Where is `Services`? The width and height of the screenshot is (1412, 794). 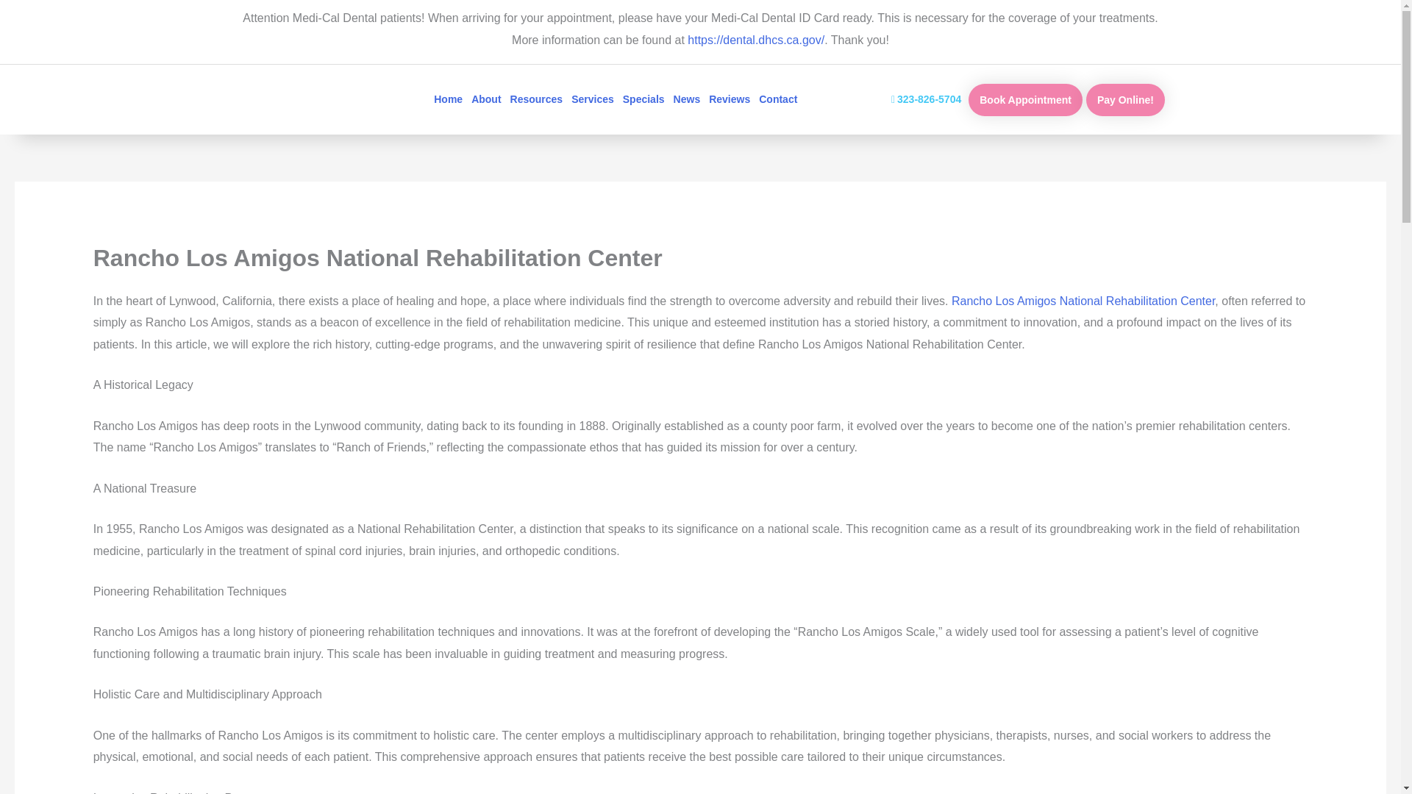 Services is located at coordinates (593, 99).